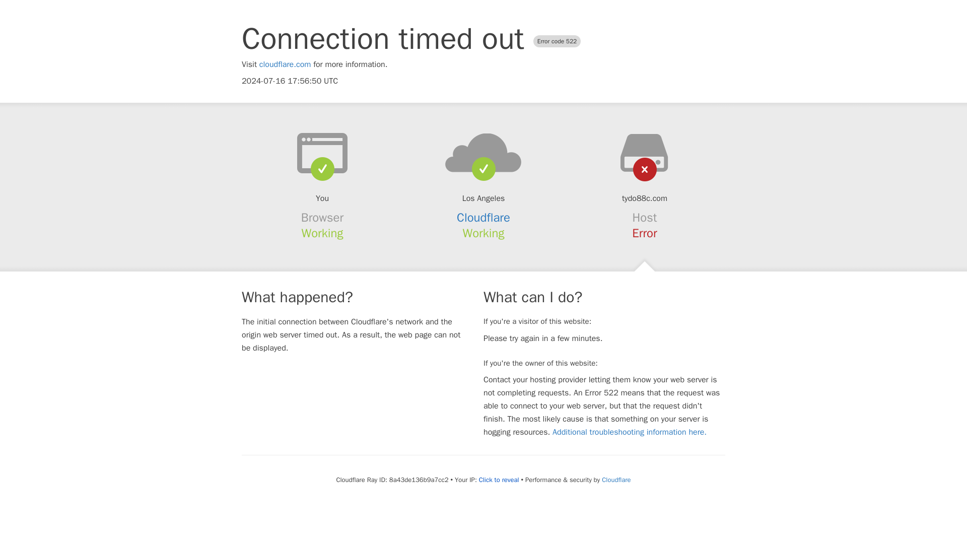 The width and height of the screenshot is (967, 544). Describe the element at coordinates (483, 218) in the screenshot. I see `Cloudflare` at that location.